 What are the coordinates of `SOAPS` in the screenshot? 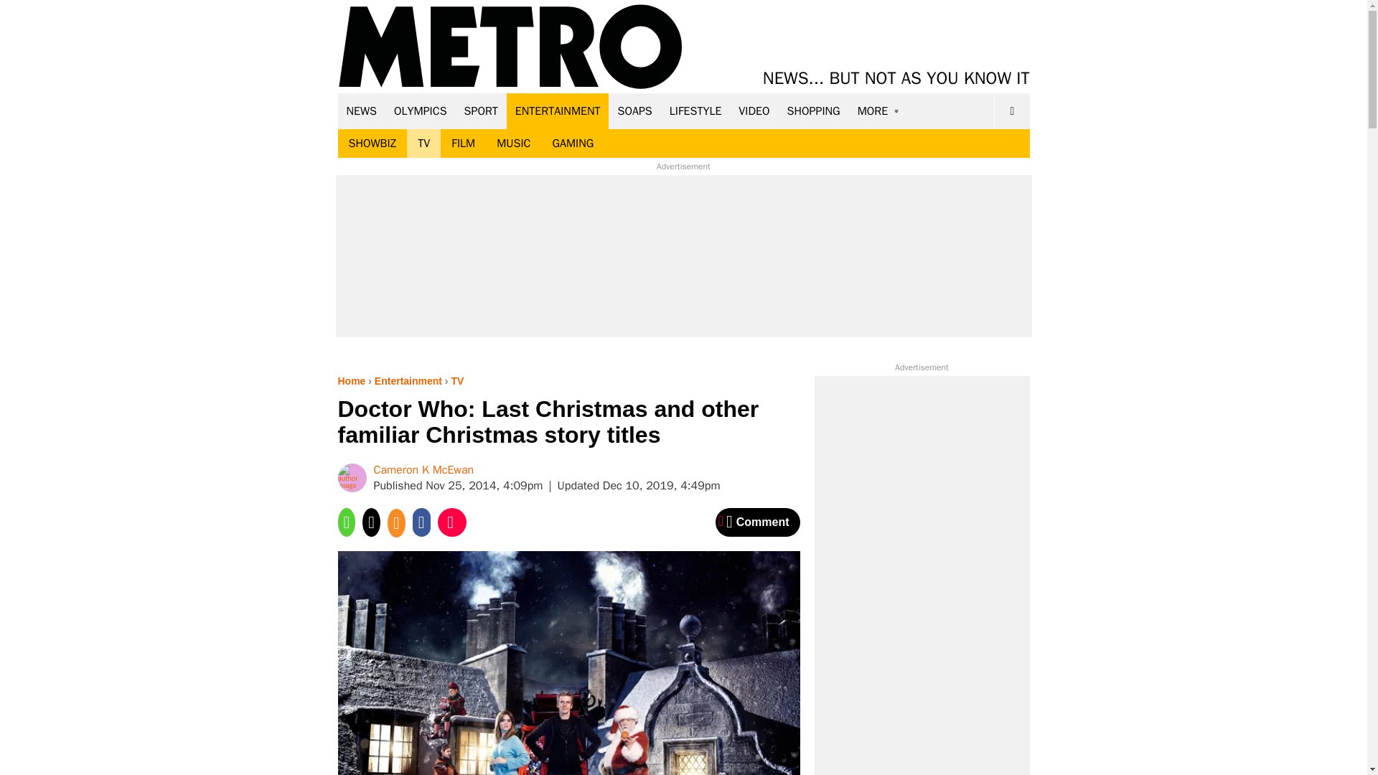 It's located at (634, 111).